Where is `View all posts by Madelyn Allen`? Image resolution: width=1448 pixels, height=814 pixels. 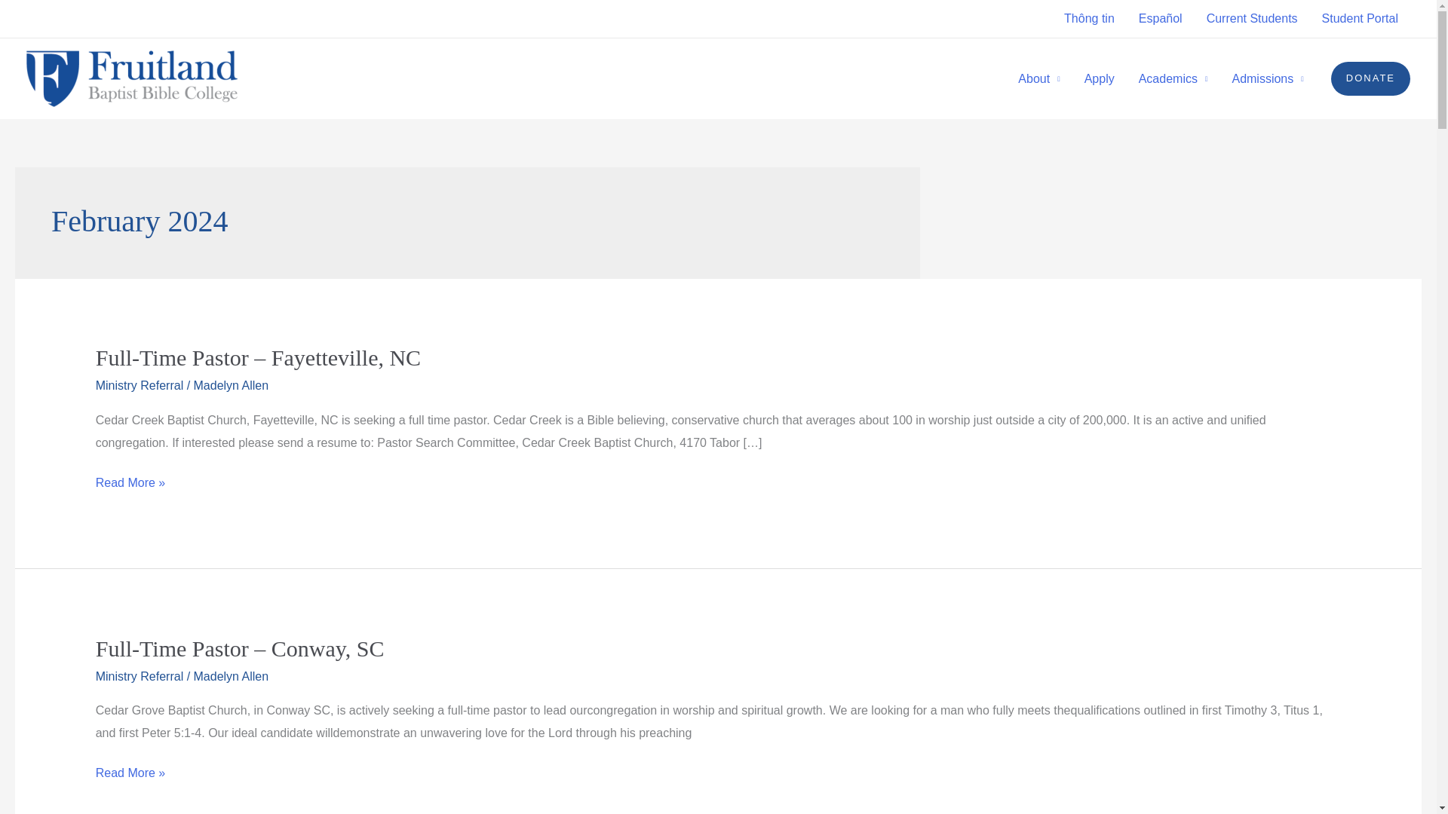
View all posts by Madelyn Allen is located at coordinates (232, 385).